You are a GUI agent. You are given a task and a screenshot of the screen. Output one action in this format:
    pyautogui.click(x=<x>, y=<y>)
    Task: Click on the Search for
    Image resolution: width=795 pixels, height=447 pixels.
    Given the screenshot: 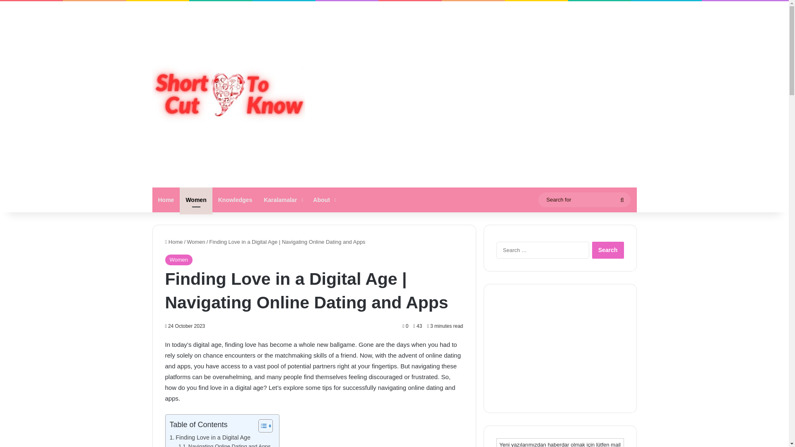 What is the action you would take?
    pyautogui.click(x=622, y=200)
    